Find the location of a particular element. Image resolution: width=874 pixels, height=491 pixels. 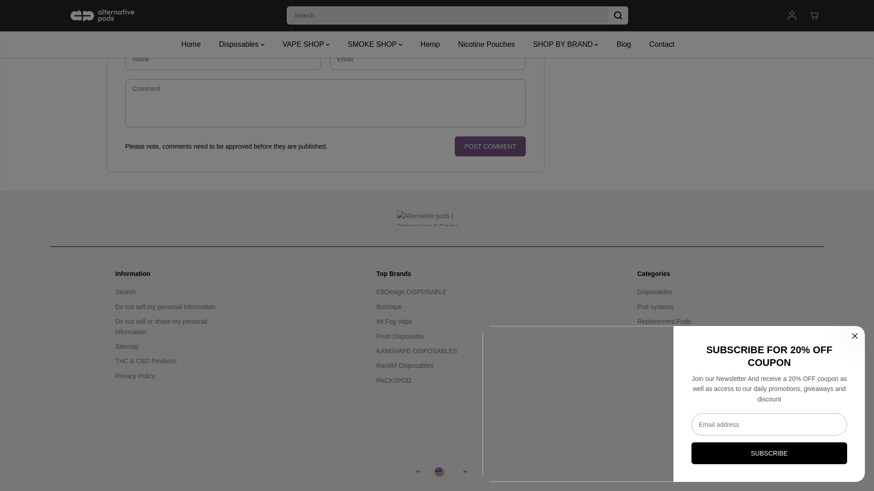

Discover is located at coordinates (747, 472).